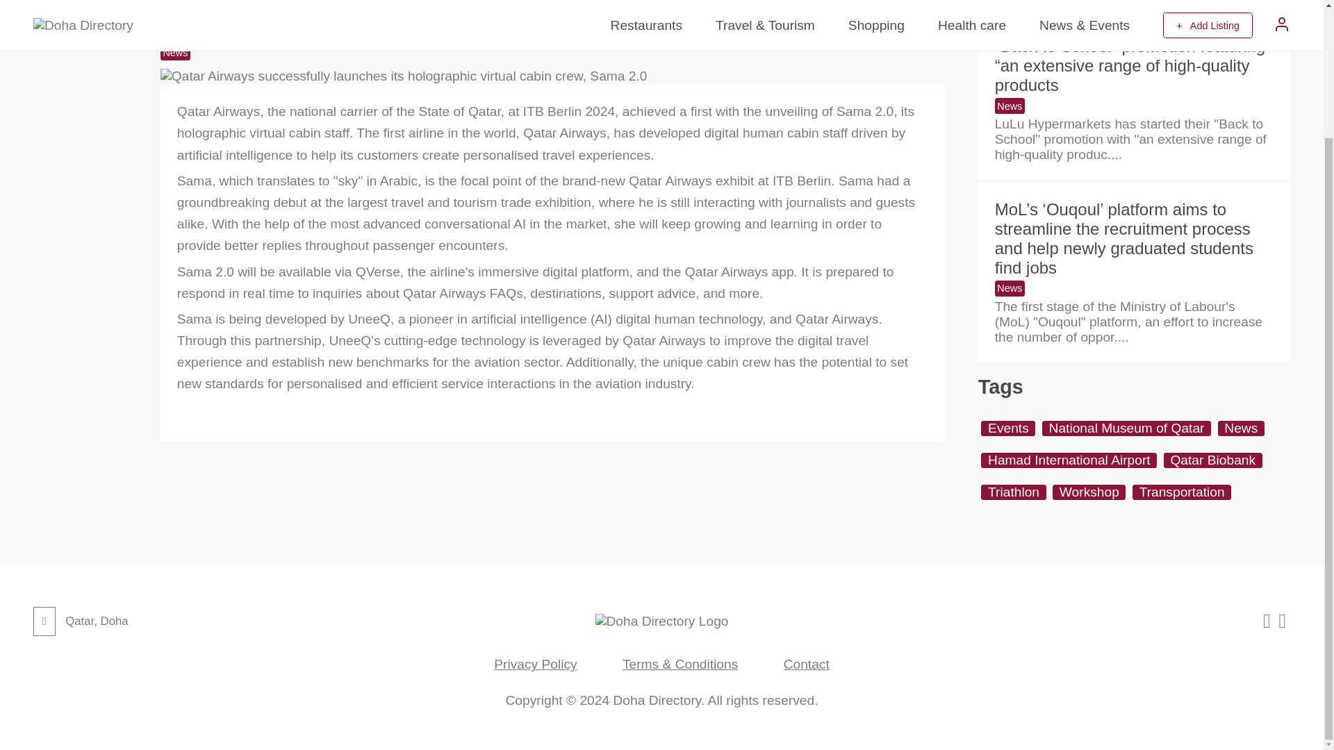 The image size is (1334, 750). What do you see at coordinates (1010, 106) in the screenshot?
I see `News` at bounding box center [1010, 106].